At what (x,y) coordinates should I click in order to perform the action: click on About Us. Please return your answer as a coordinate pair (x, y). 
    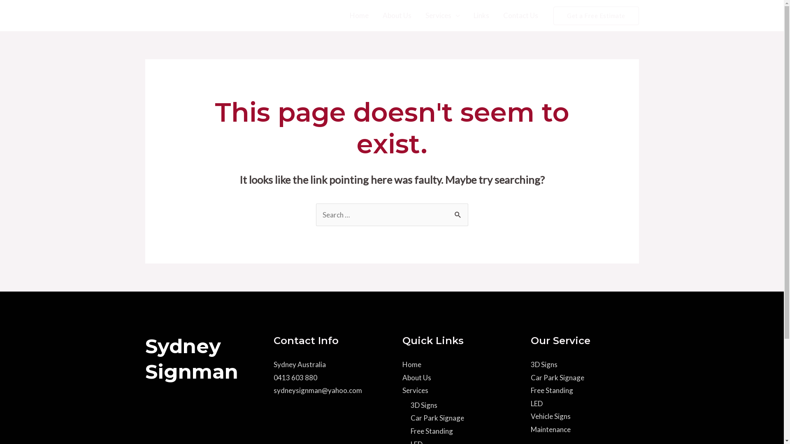
    Looking at the image, I should click on (417, 377).